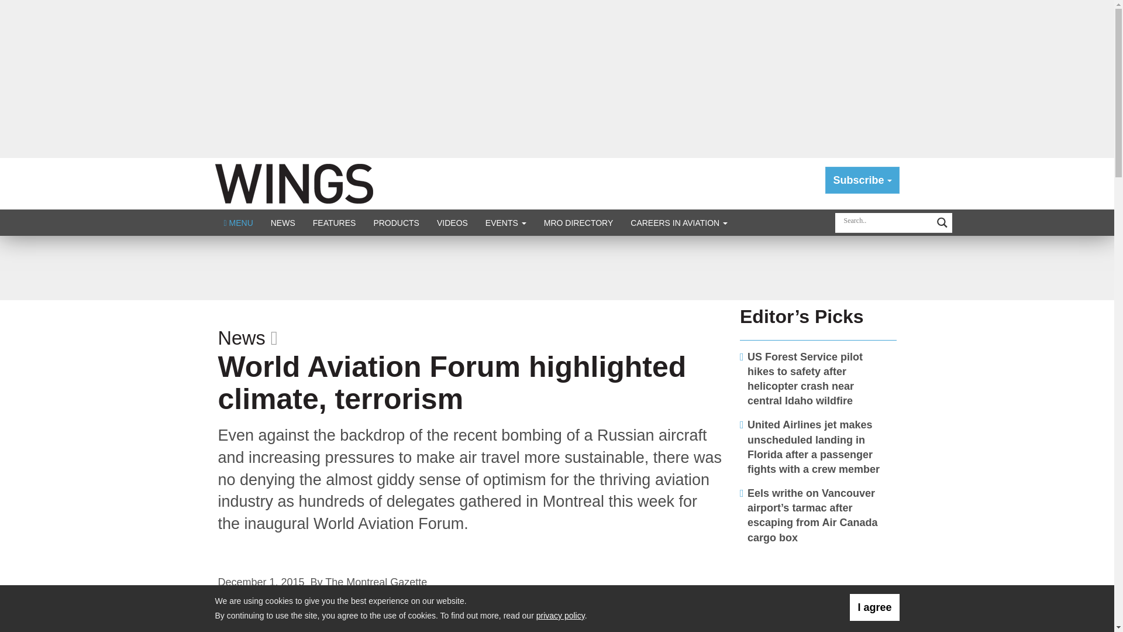  Describe the element at coordinates (294, 183) in the screenshot. I see `Wings Magazine` at that location.